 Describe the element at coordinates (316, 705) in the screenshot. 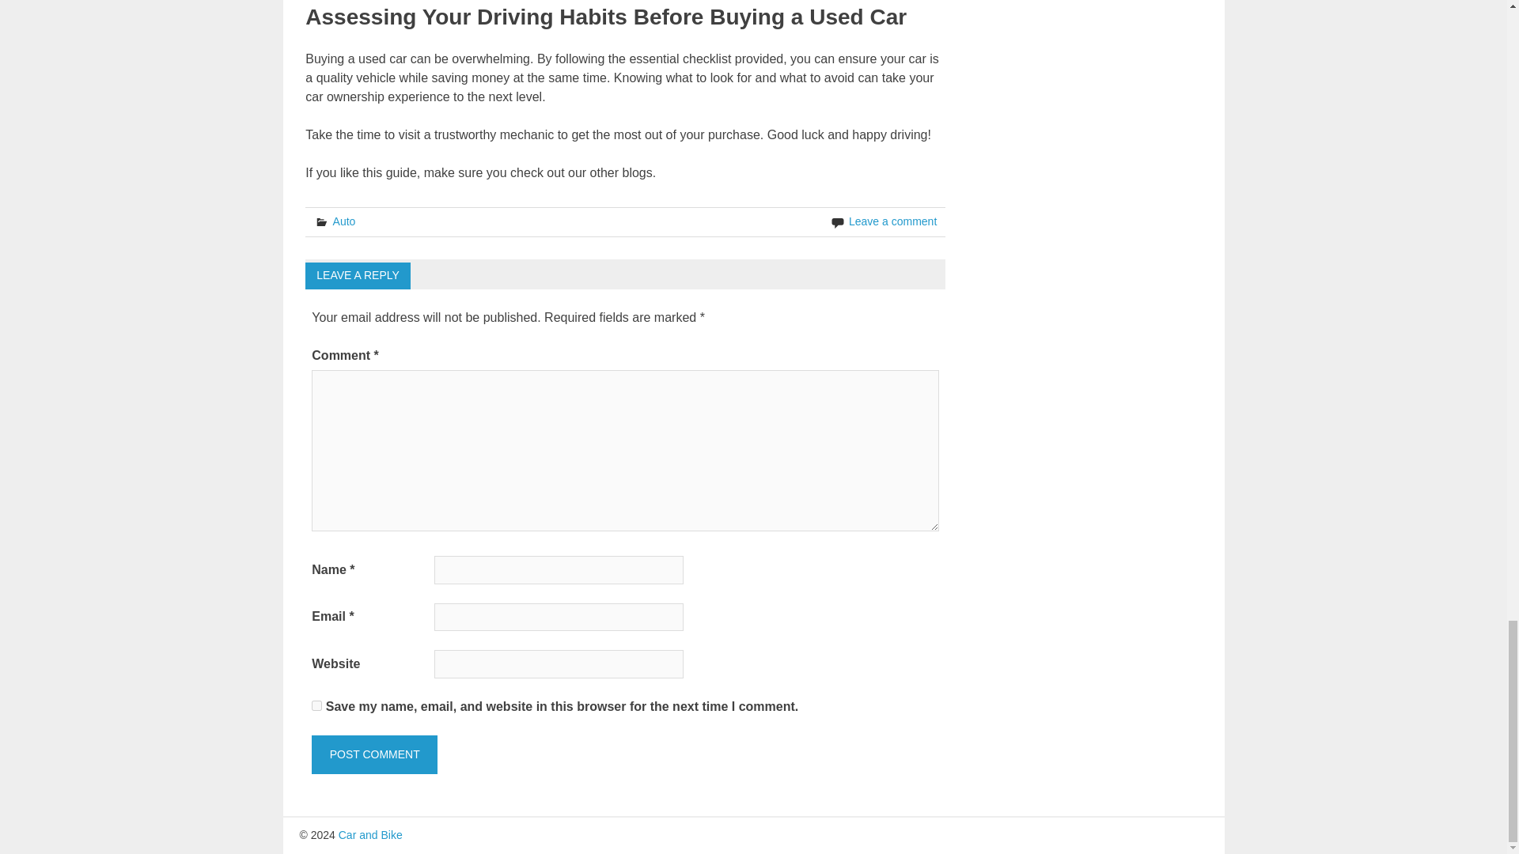

I see `yes` at that location.